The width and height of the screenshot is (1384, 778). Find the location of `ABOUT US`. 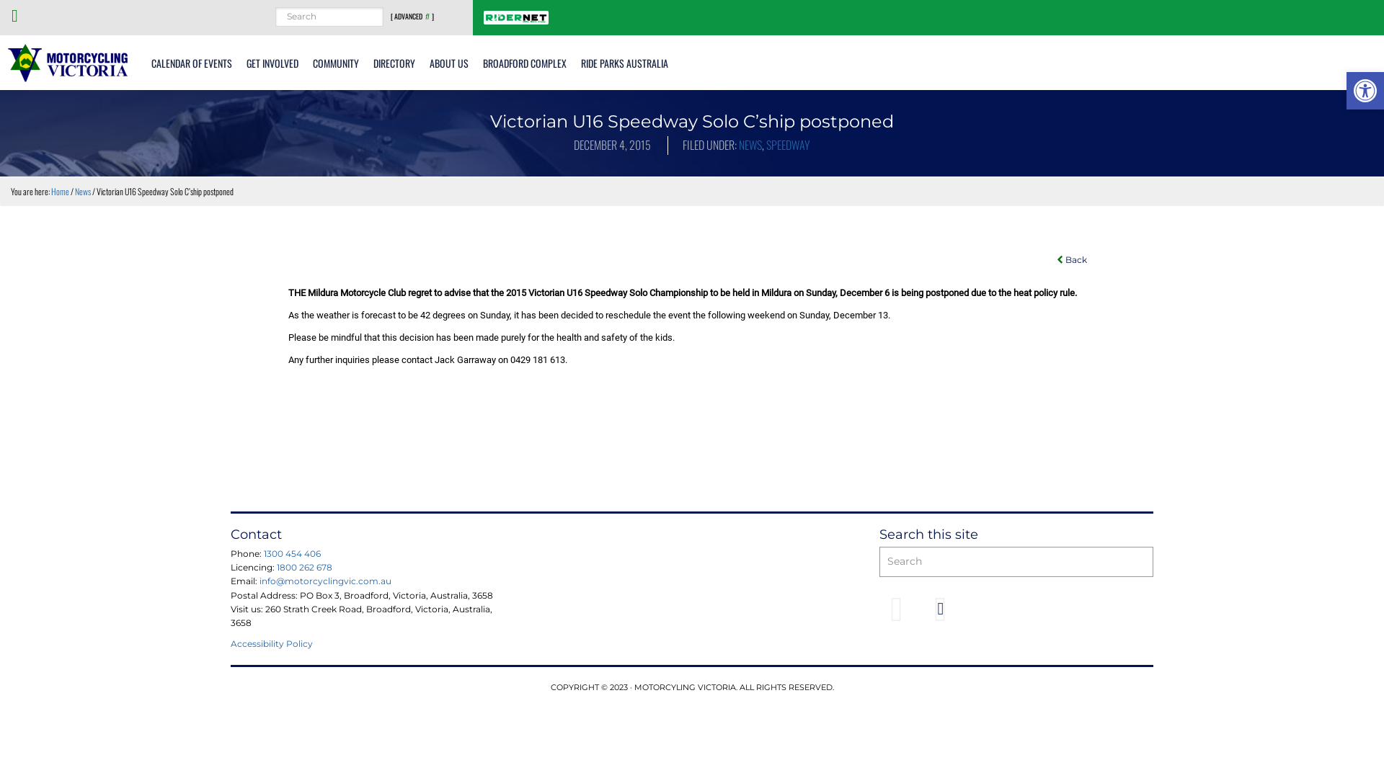

ABOUT US is located at coordinates (449, 63).